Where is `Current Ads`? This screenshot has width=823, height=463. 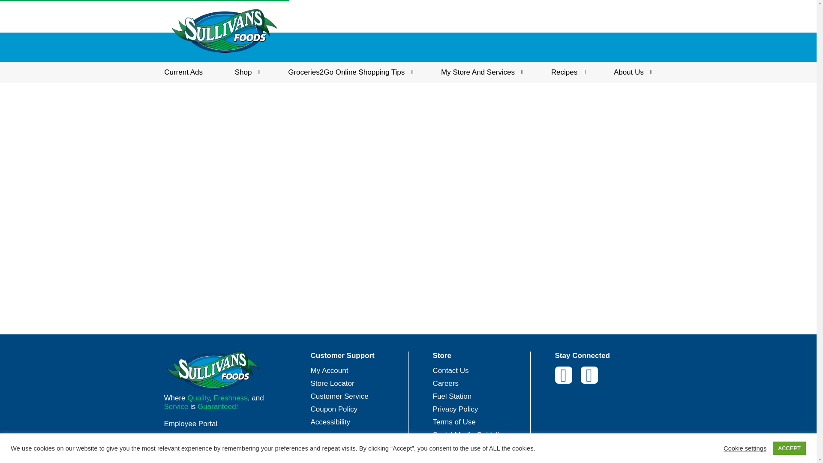 Current Ads is located at coordinates (183, 72).